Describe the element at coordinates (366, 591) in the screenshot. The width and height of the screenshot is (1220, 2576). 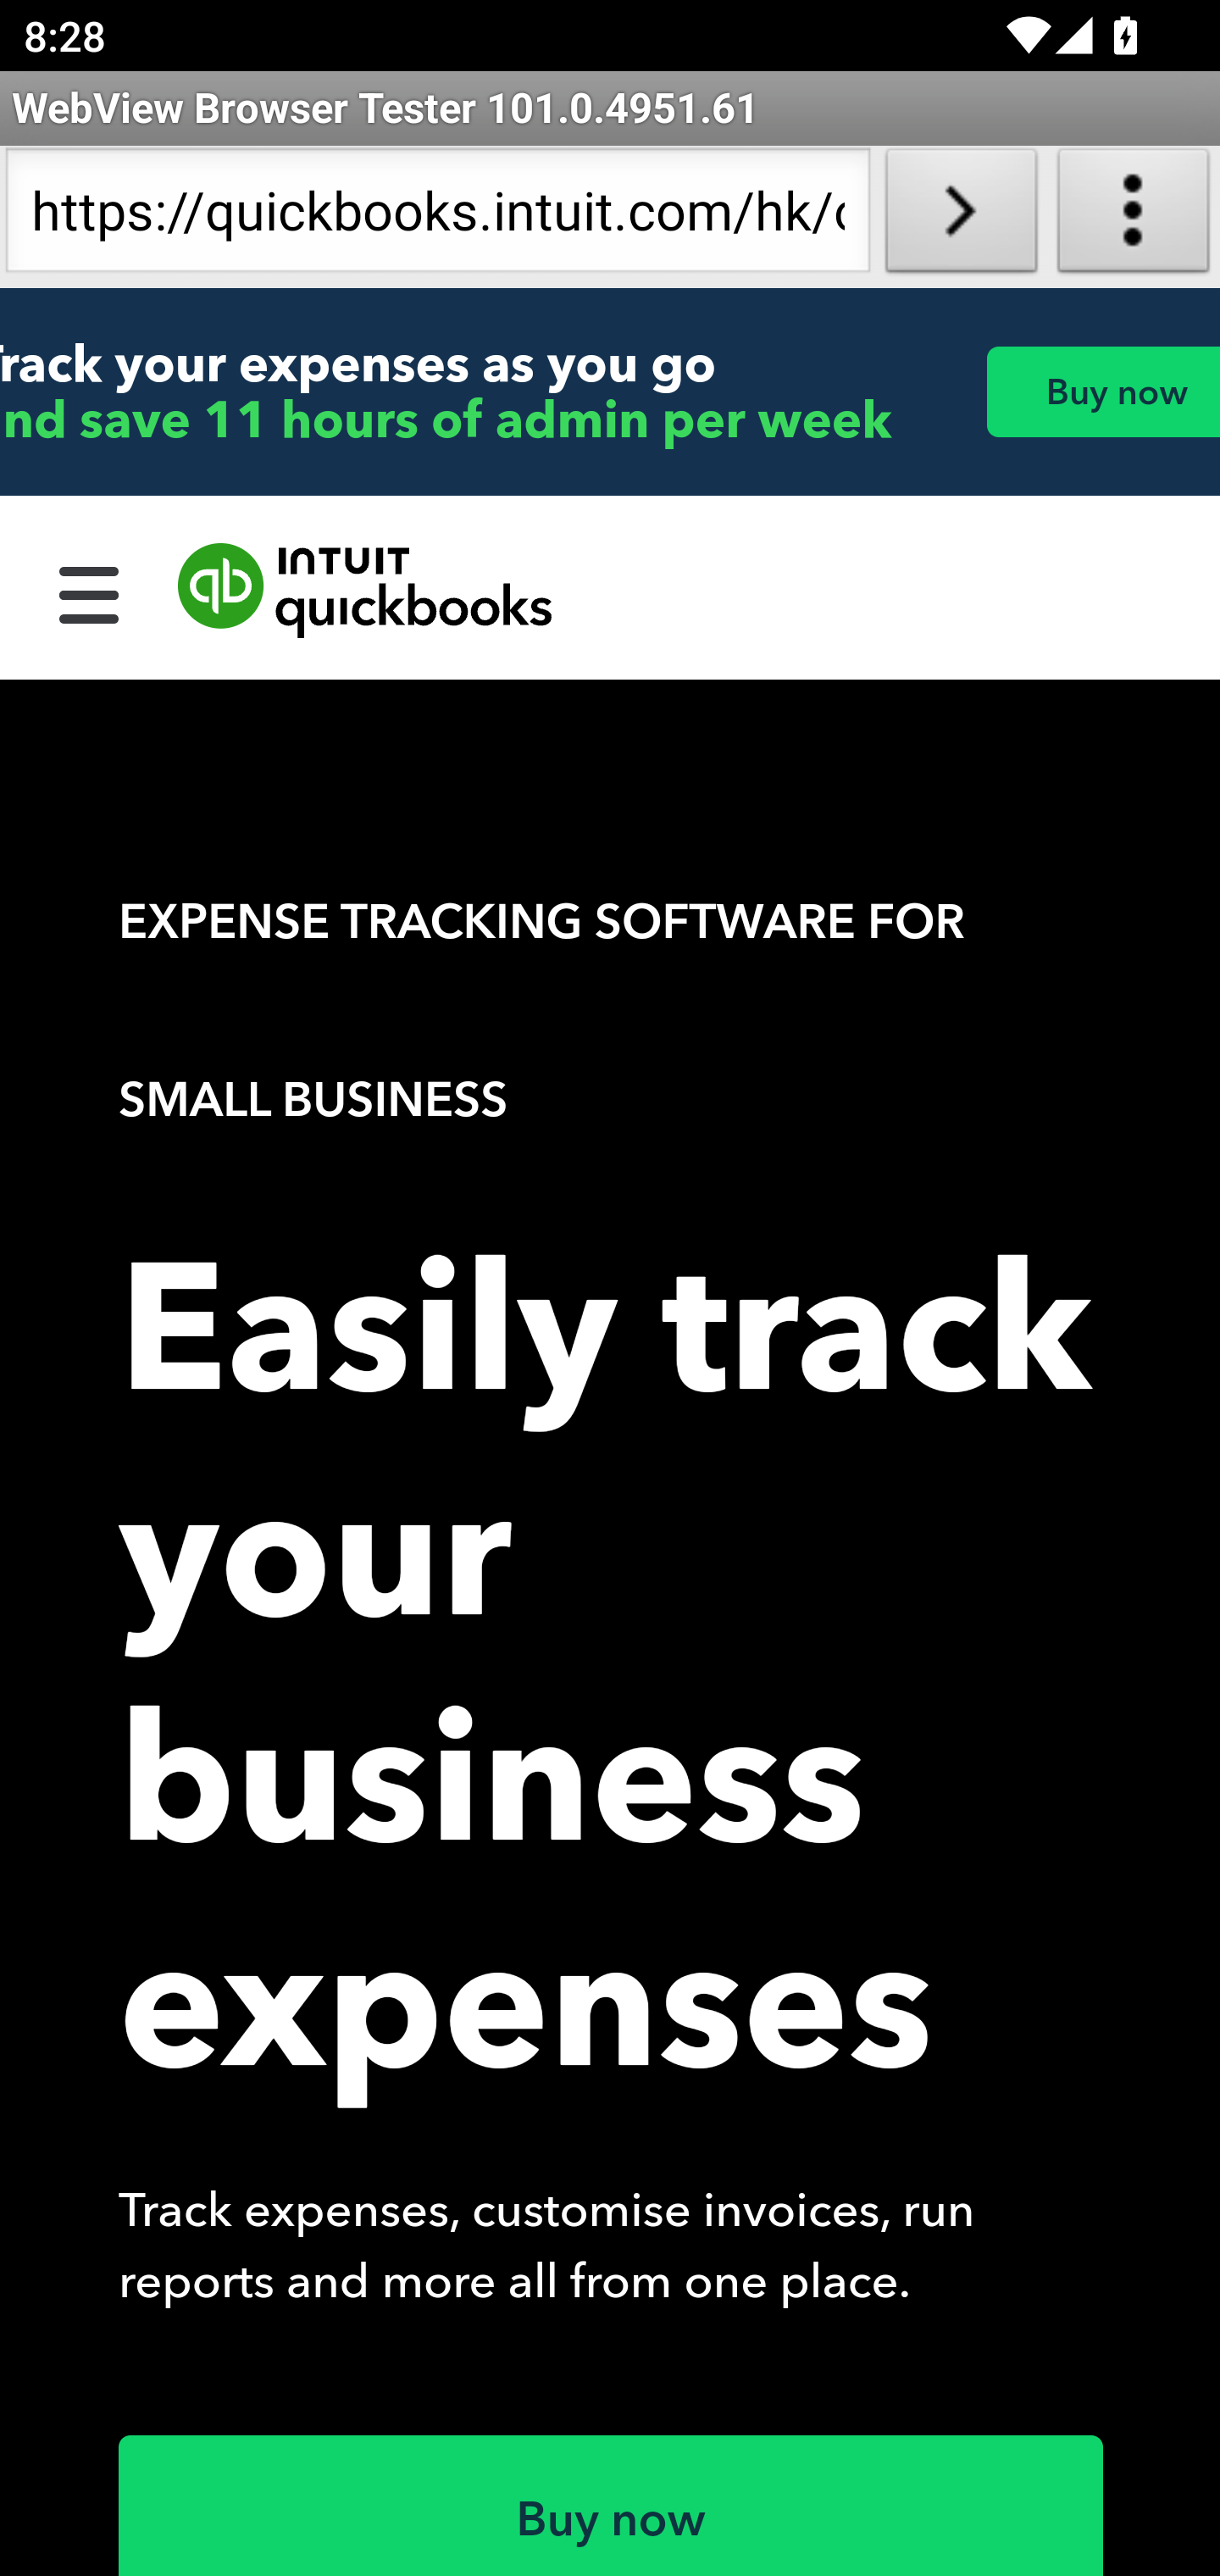
I see `quickbooks` at that location.